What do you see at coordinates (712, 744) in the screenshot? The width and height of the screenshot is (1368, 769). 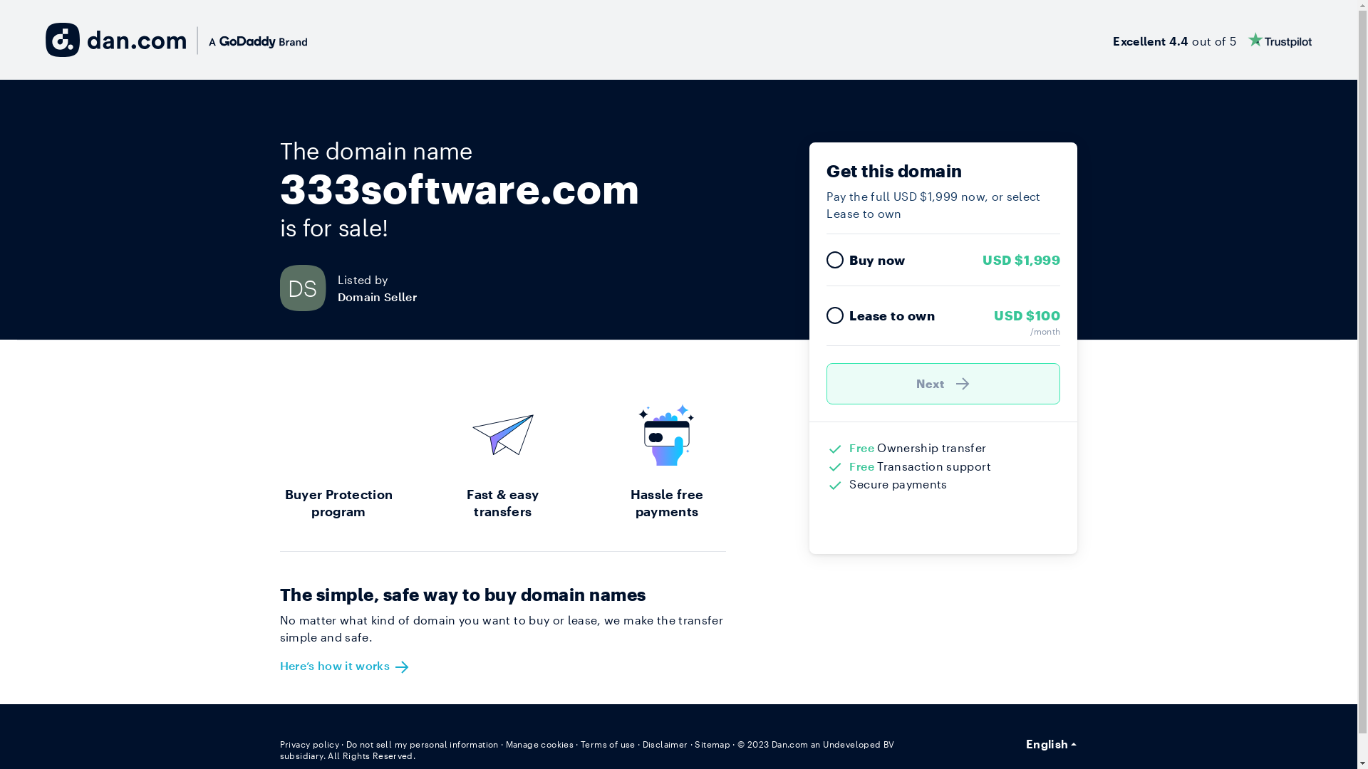 I see `Sitemap` at bounding box center [712, 744].